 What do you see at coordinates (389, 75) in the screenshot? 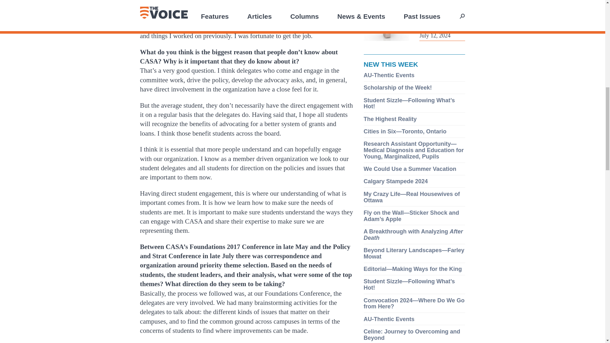
I see `AU-Thentic Events` at bounding box center [389, 75].